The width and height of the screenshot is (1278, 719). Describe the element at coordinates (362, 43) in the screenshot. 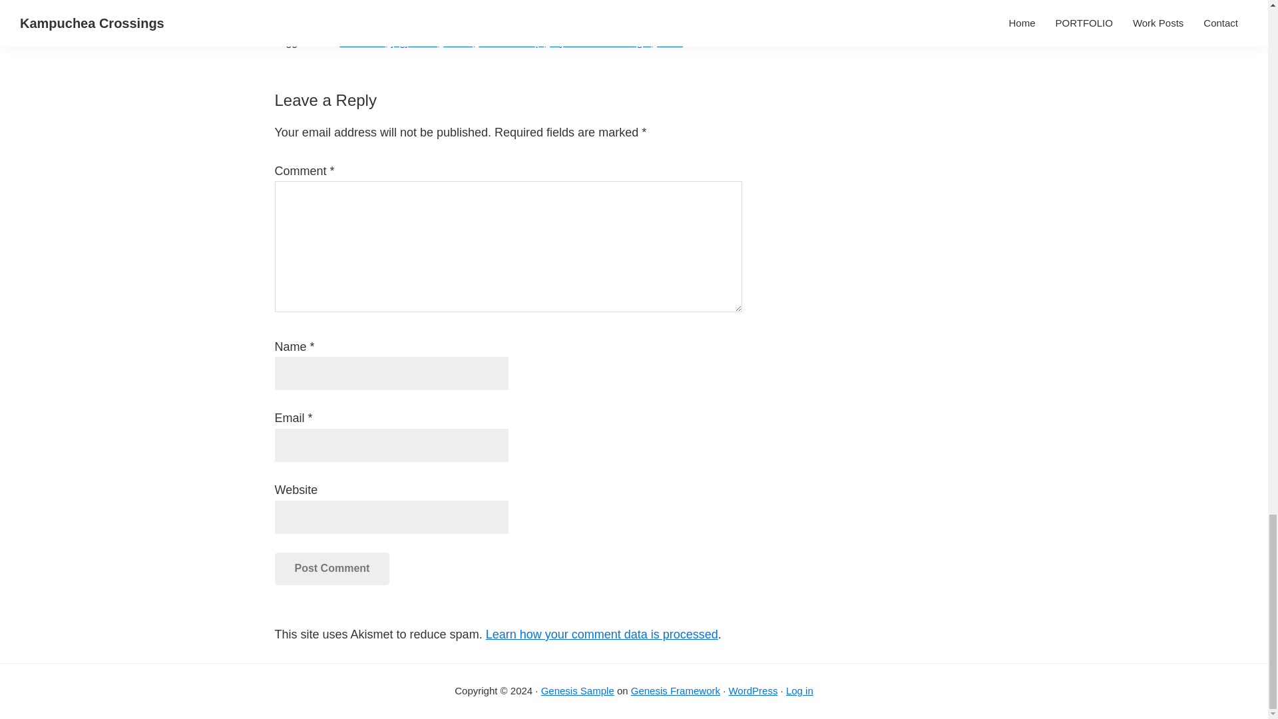

I see `indonesia` at that location.